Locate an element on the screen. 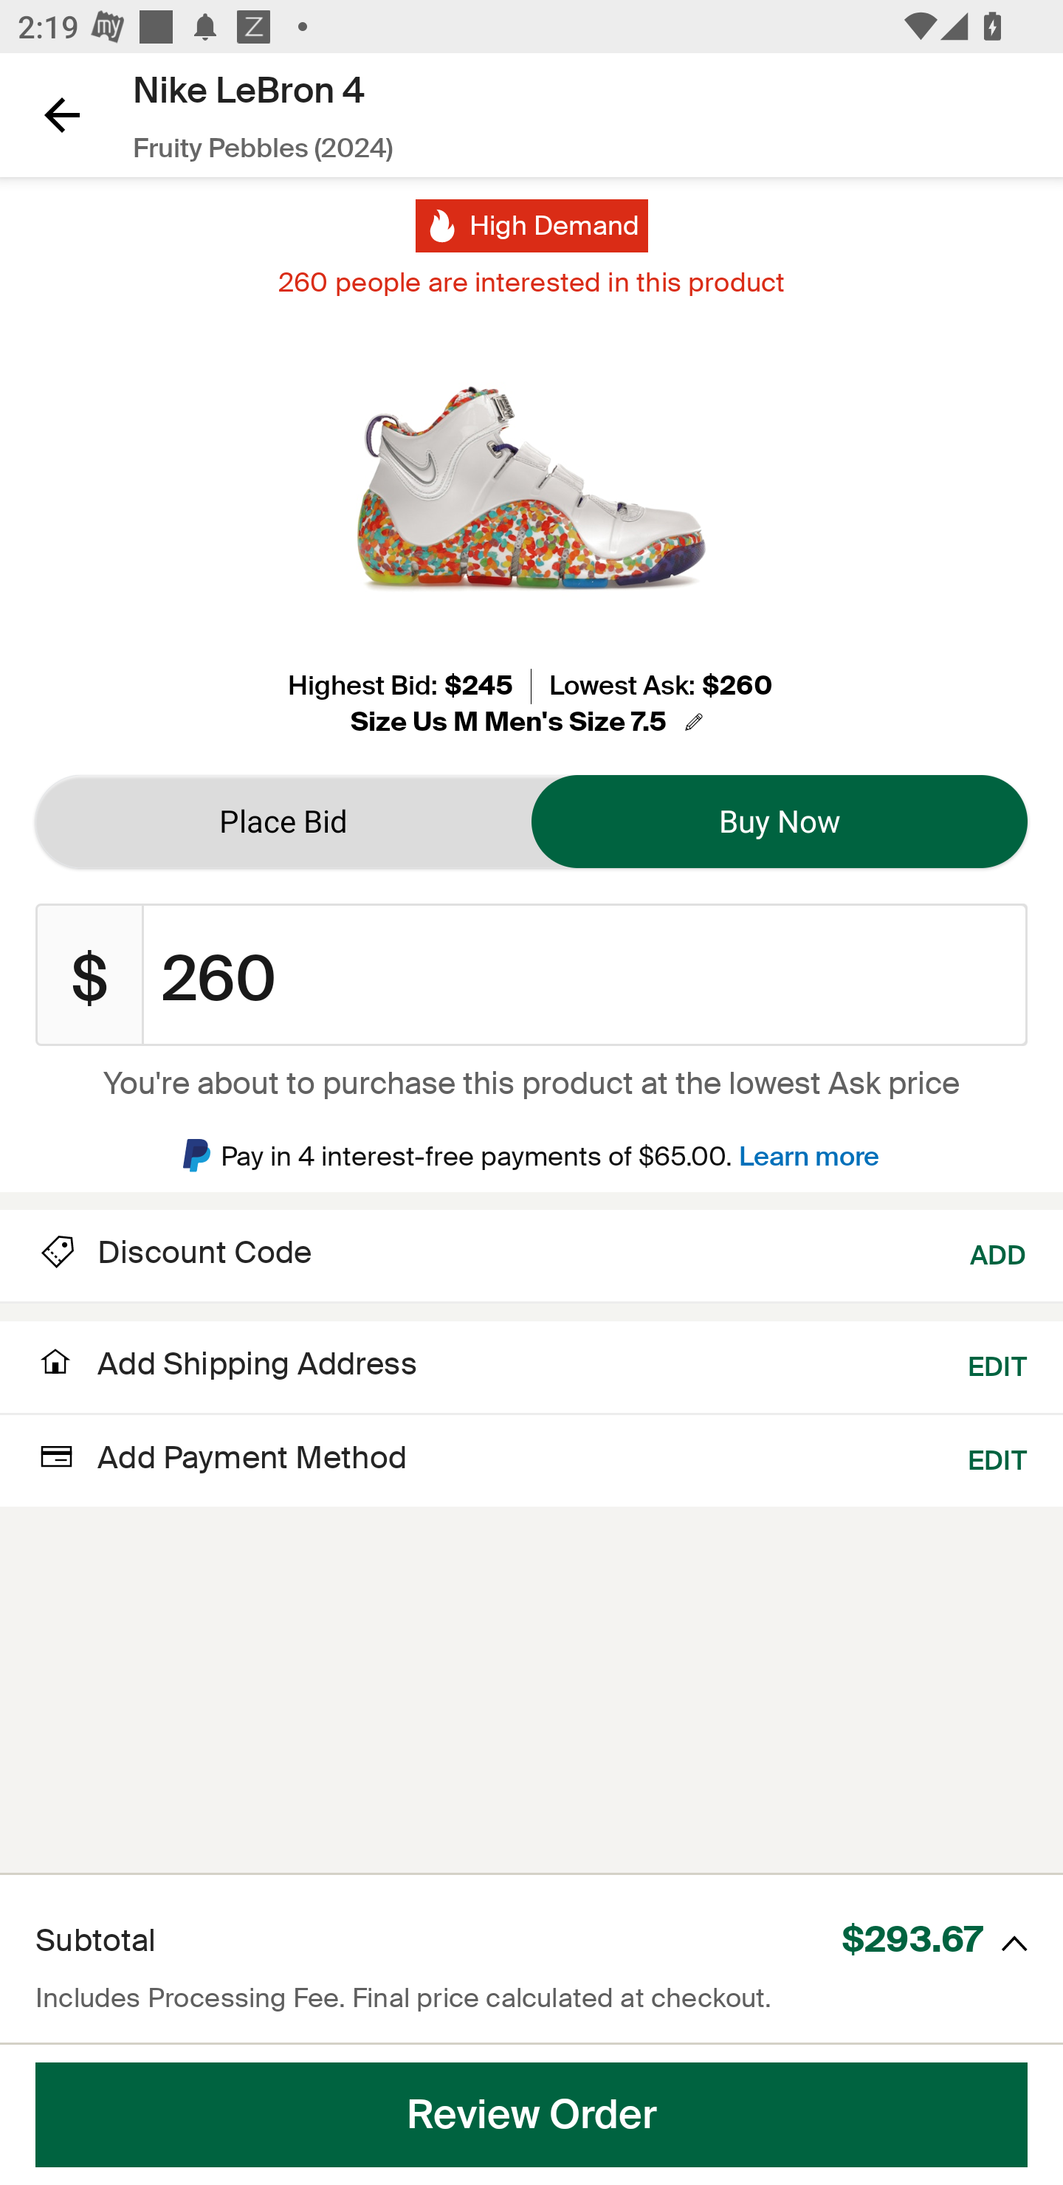 This screenshot has height=2185, width=1063. Size Us M Men's Size 7.5 An image is located at coordinates (531, 722).